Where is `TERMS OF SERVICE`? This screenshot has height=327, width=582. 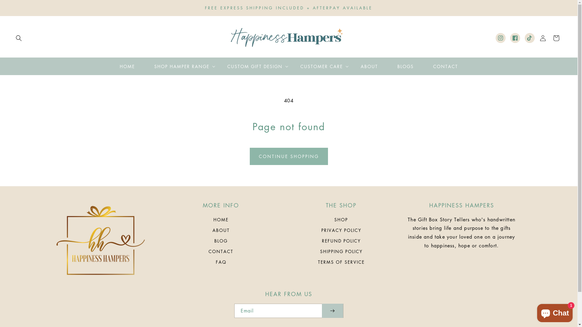
TERMS OF SERVICE is located at coordinates (341, 262).